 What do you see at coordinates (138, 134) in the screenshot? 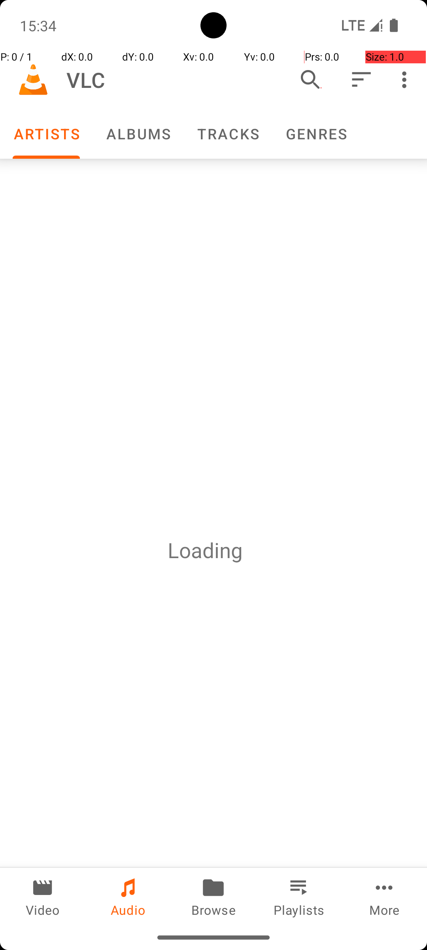
I see `ALBUMS` at bounding box center [138, 134].